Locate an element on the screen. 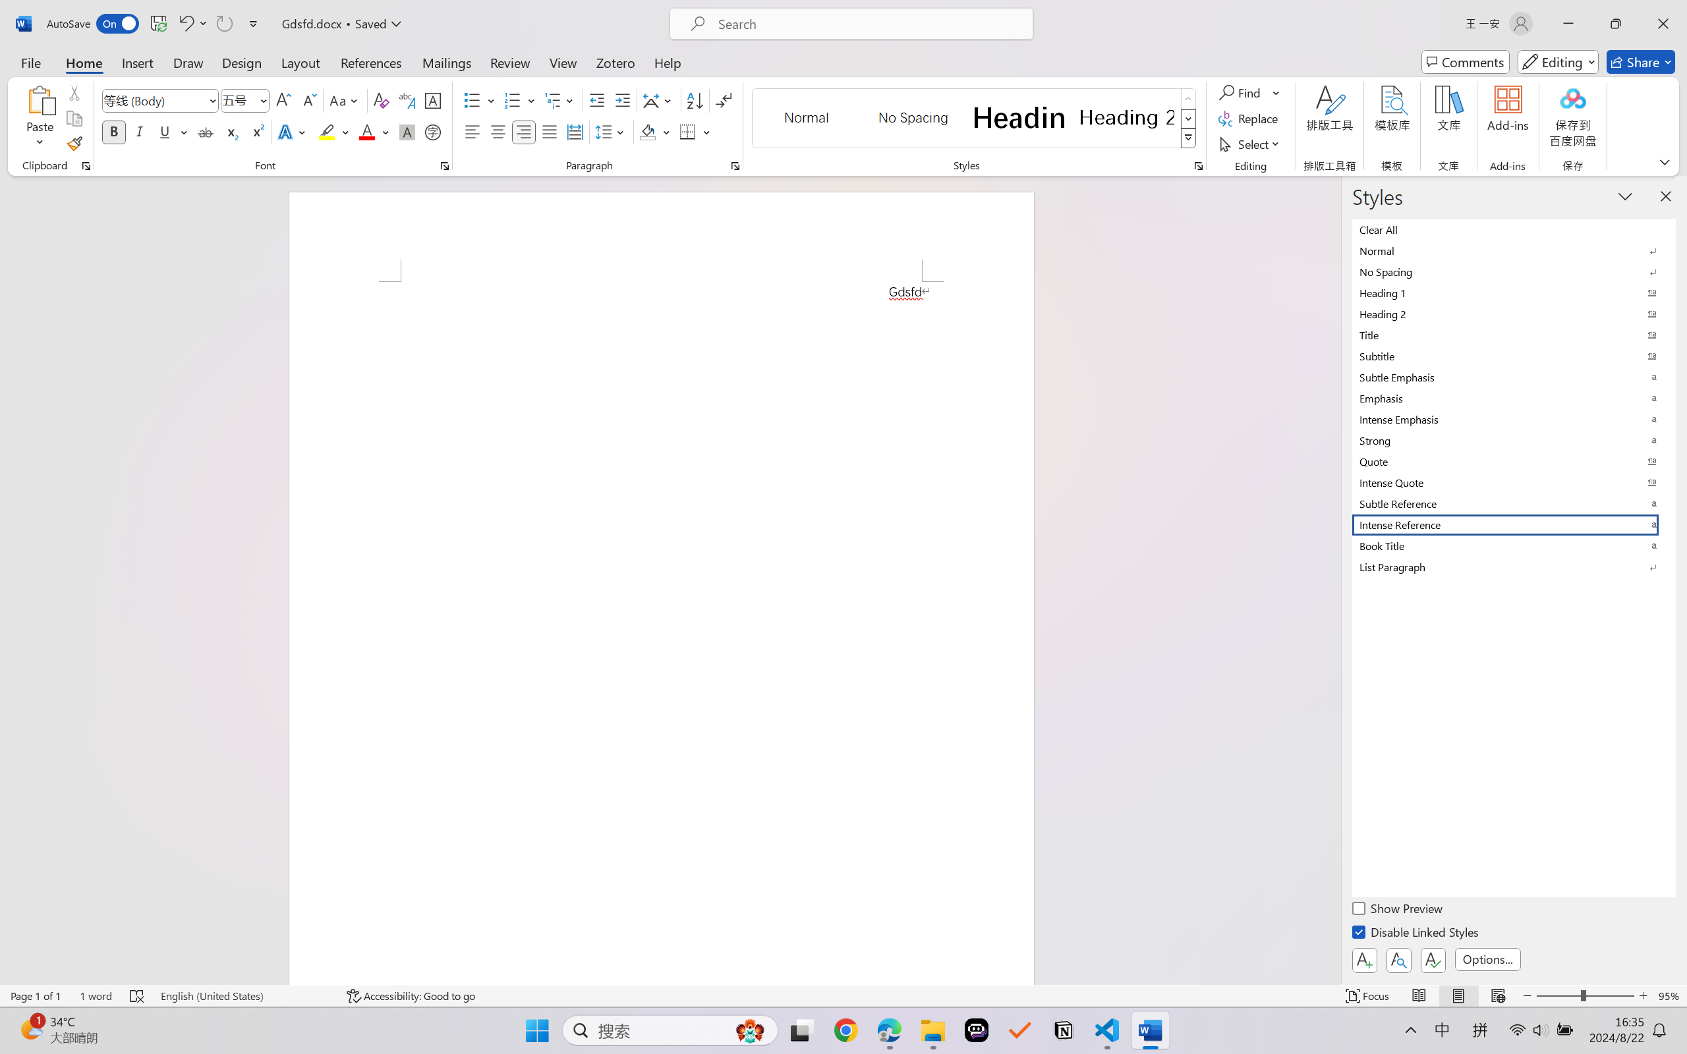 The height and width of the screenshot is (1054, 1687). Subtitle is located at coordinates (1514, 356).